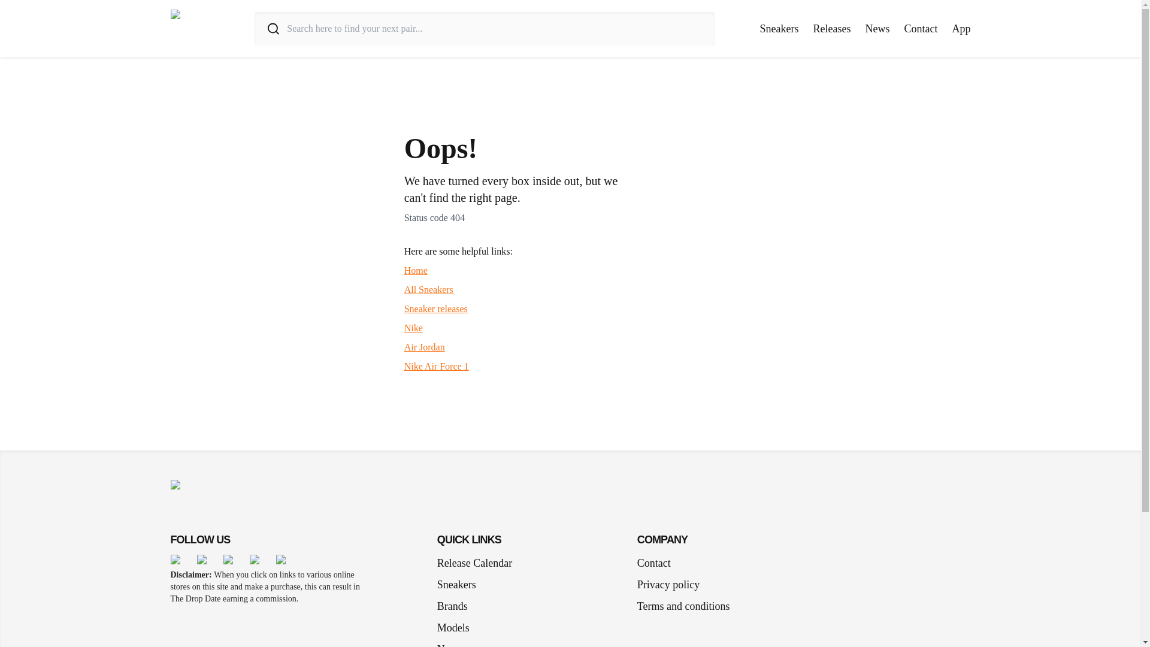 The image size is (1150, 647). Describe the element at coordinates (437, 365) in the screenshot. I see `Nike Air Force 1` at that location.